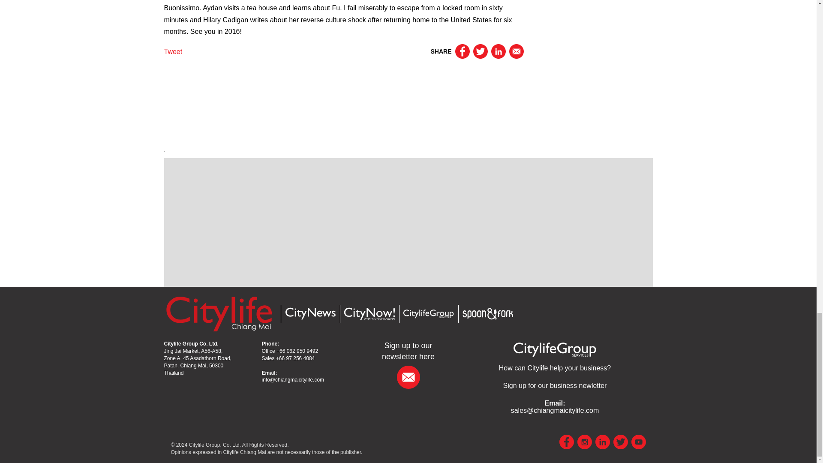  Describe the element at coordinates (555, 368) in the screenshot. I see `Citylife Group Services` at that location.